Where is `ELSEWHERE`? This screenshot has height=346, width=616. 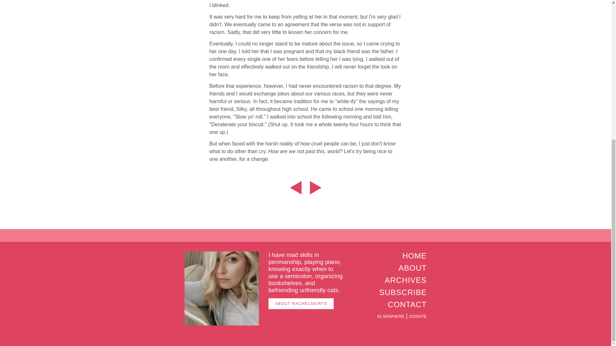
ELSEWHERE is located at coordinates (390, 316).